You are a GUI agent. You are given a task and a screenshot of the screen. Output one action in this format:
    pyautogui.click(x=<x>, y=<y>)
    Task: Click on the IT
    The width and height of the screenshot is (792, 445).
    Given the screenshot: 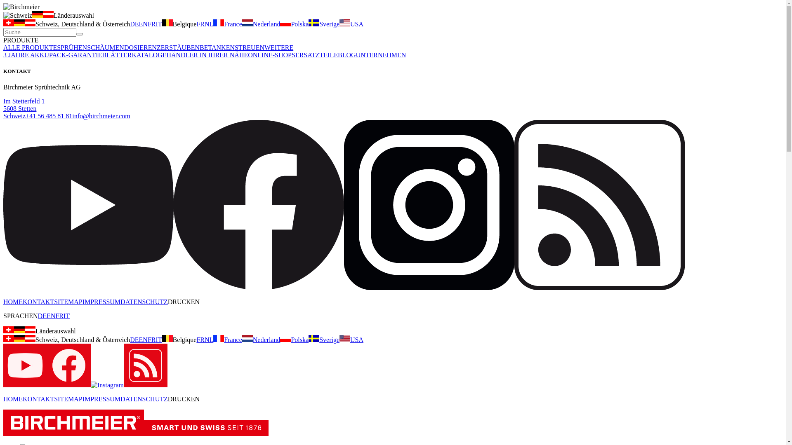 What is the action you would take?
    pyautogui.click(x=159, y=24)
    